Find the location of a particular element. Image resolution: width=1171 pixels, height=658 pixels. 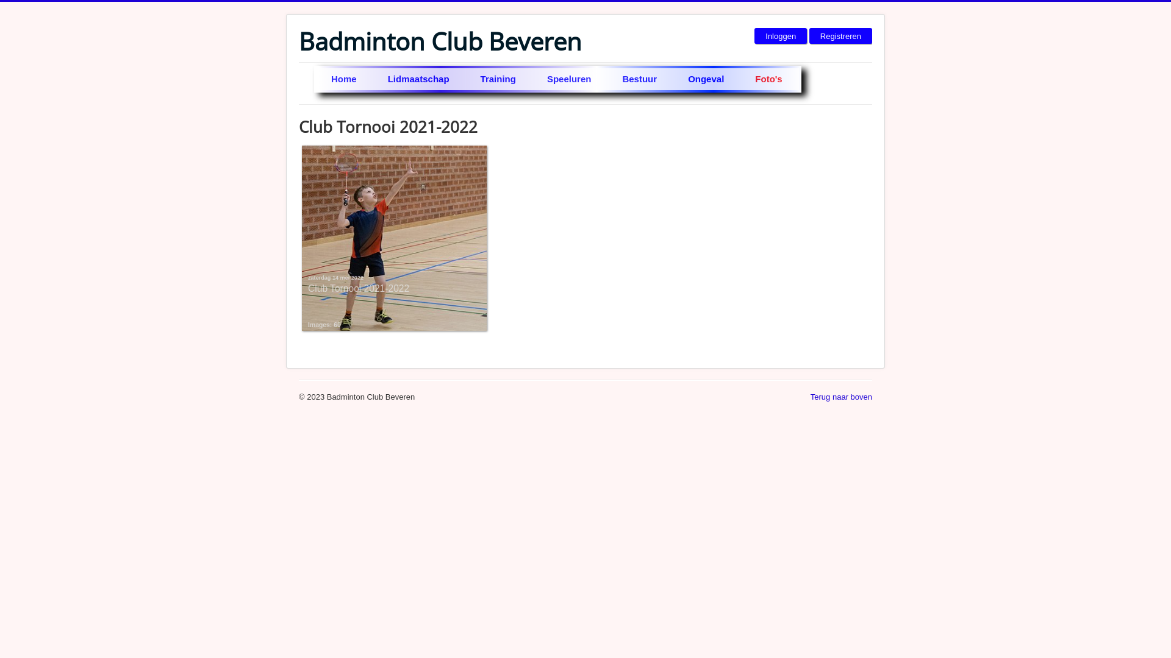

zaterdag 14 mei 2022
Club Tornooi 2021-2022
Images: 60 is located at coordinates (394, 238).